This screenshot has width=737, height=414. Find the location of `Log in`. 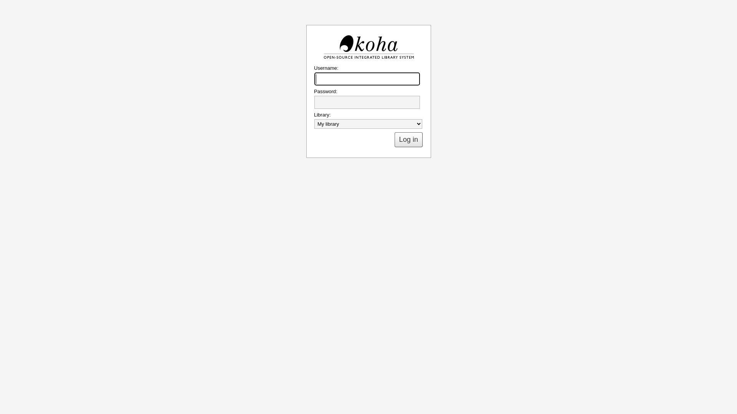

Log in is located at coordinates (408, 140).